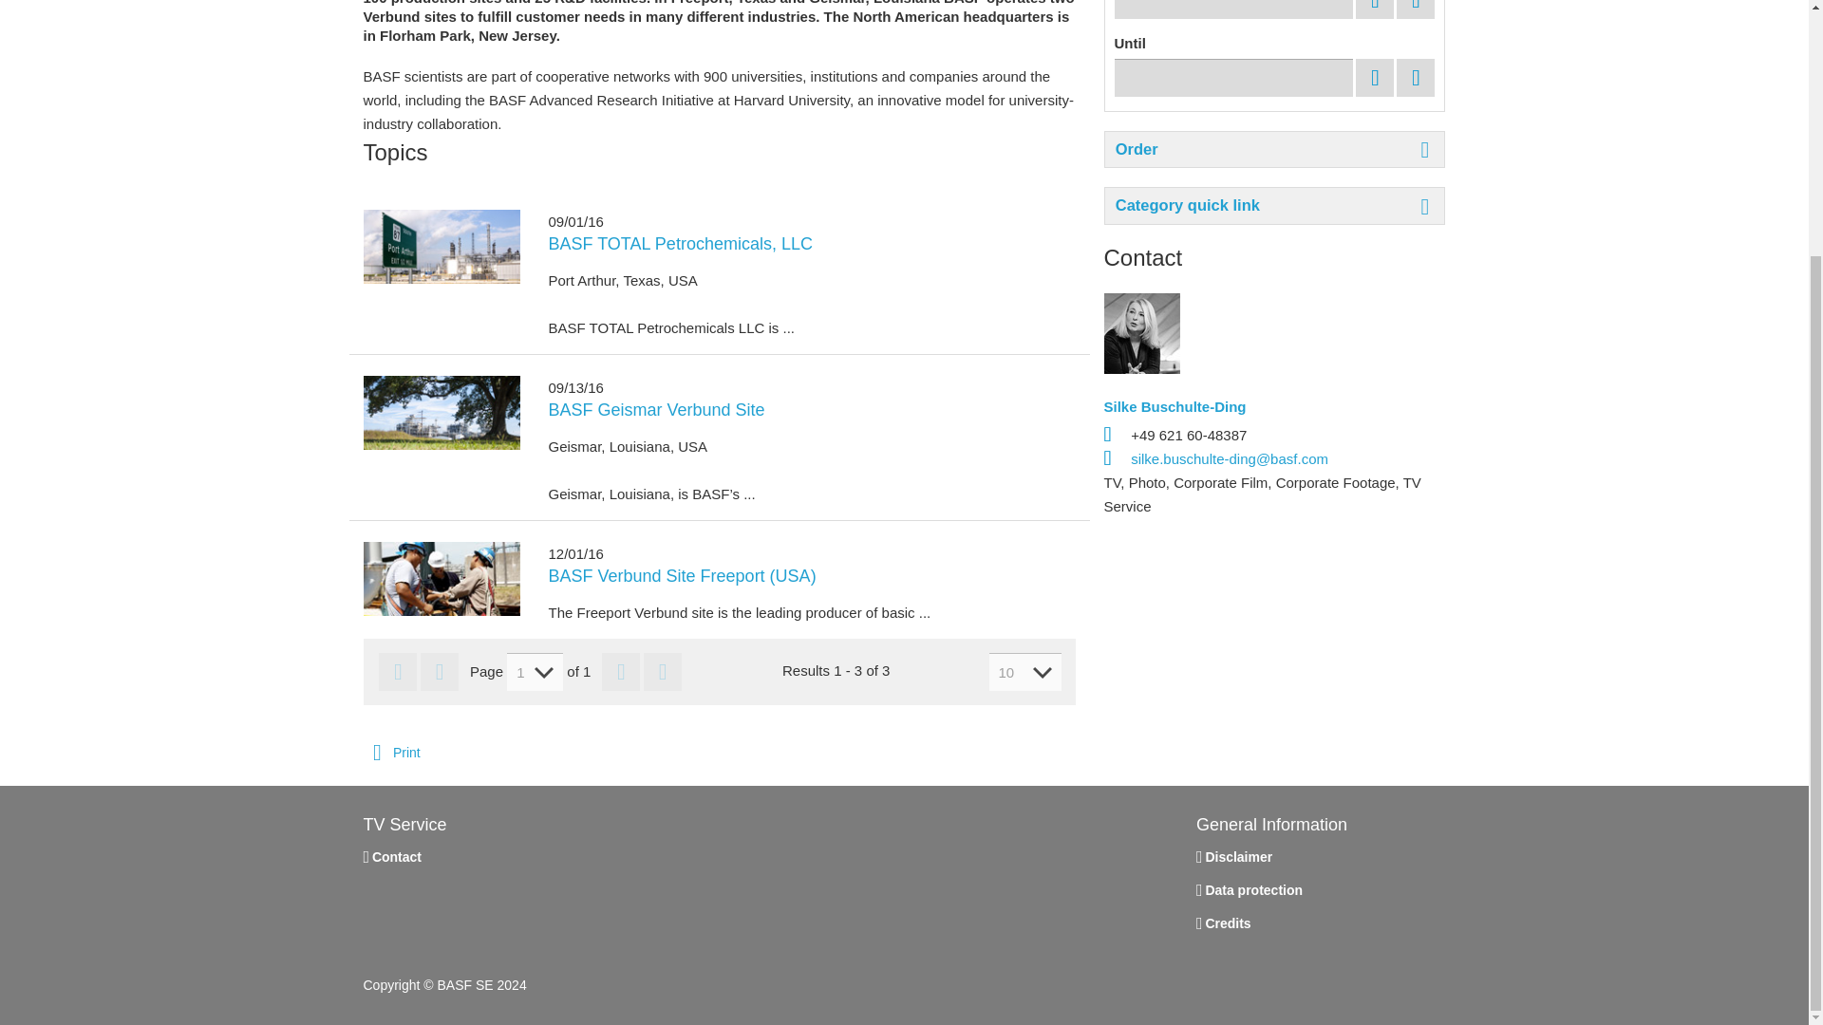  Describe the element at coordinates (1113, 435) in the screenshot. I see `Phone ` at that location.